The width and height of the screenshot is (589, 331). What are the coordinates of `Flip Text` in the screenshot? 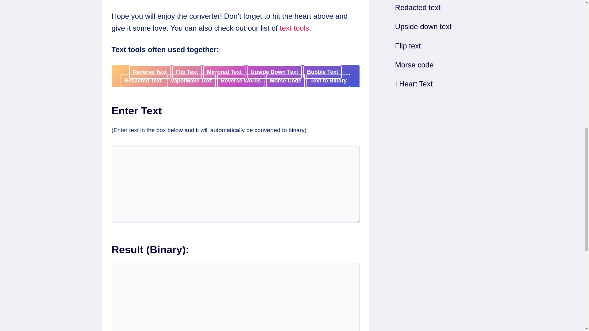 It's located at (187, 72).